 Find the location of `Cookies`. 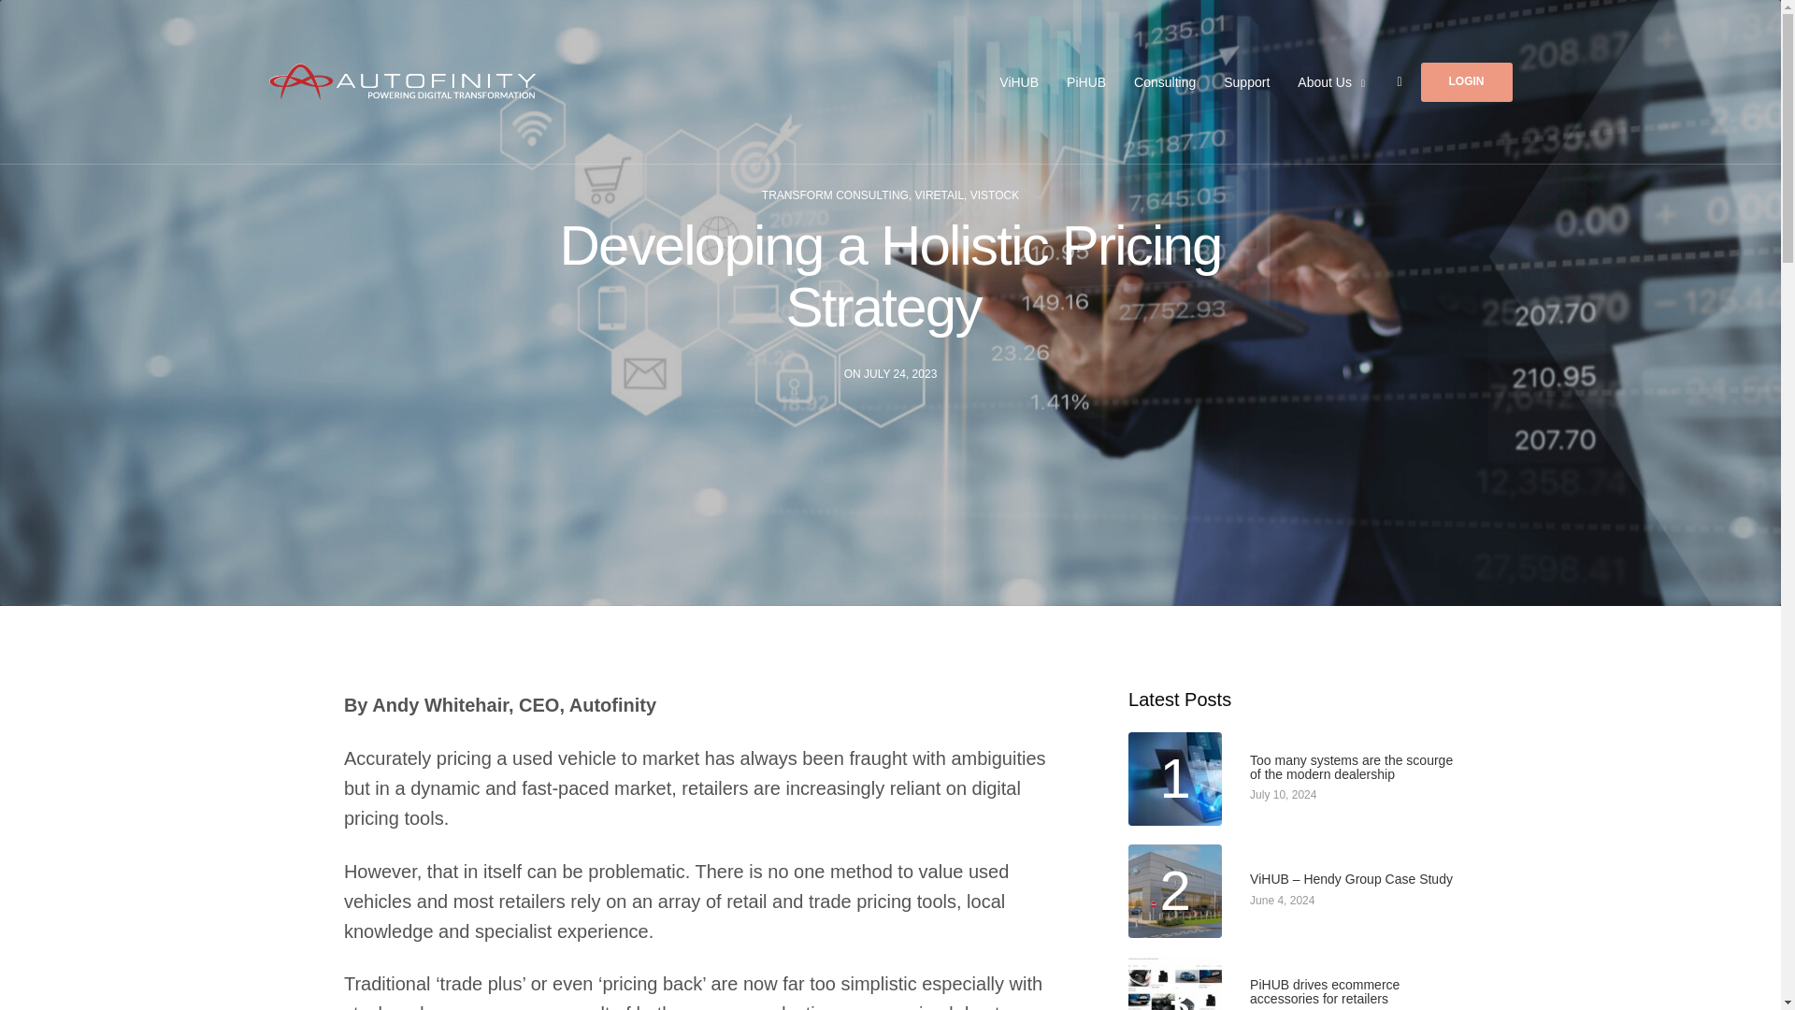

Cookies is located at coordinates (1529, 881).